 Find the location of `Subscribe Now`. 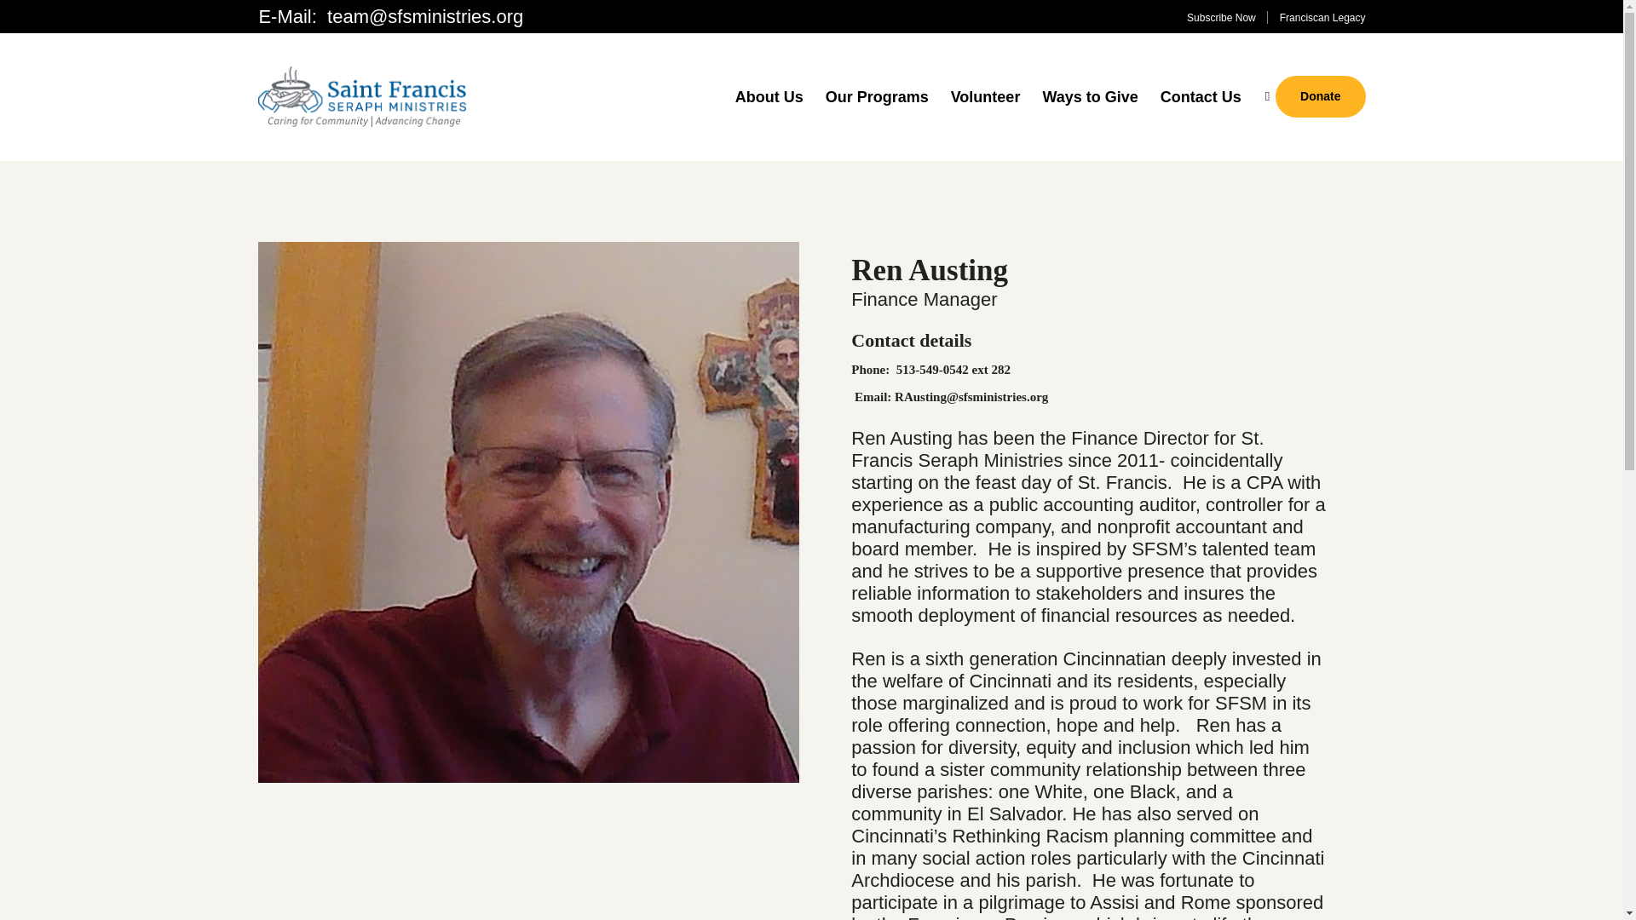

Subscribe Now is located at coordinates (1222, 18).